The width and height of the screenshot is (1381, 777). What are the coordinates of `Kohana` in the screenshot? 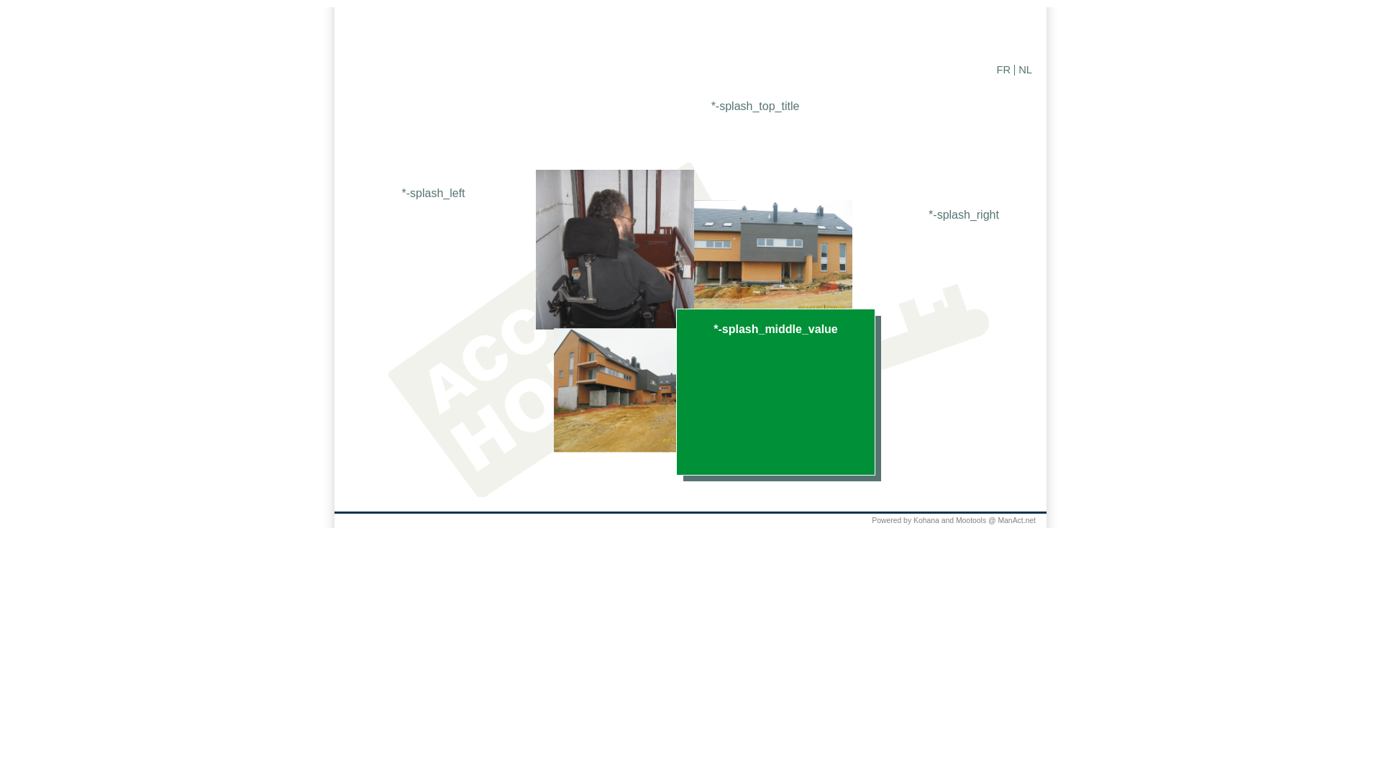 It's located at (926, 521).